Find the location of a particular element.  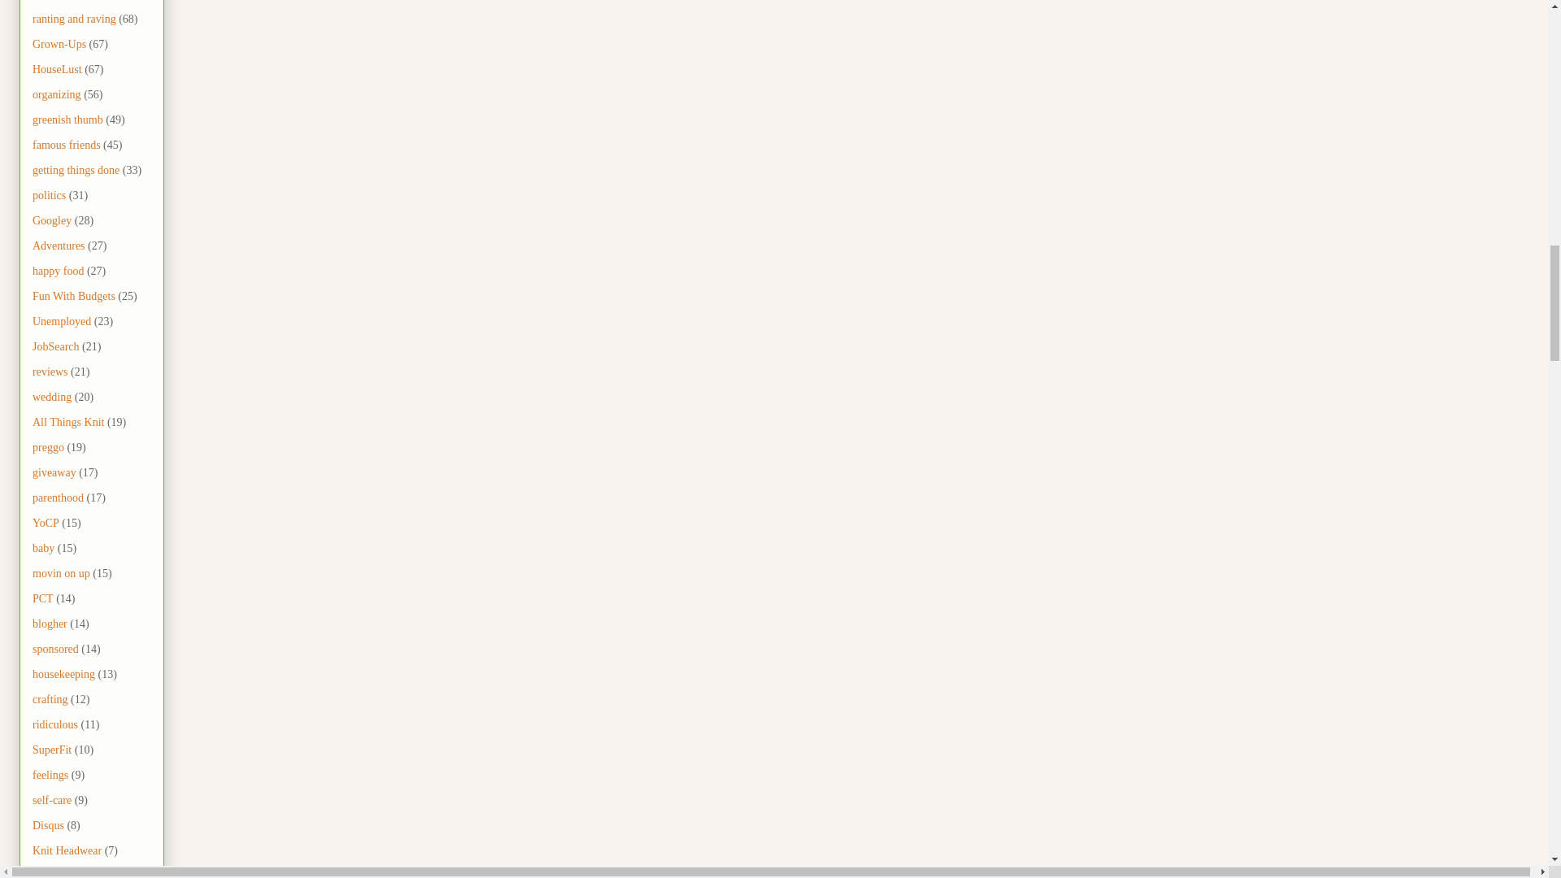

Grown-Ups is located at coordinates (59, 44).